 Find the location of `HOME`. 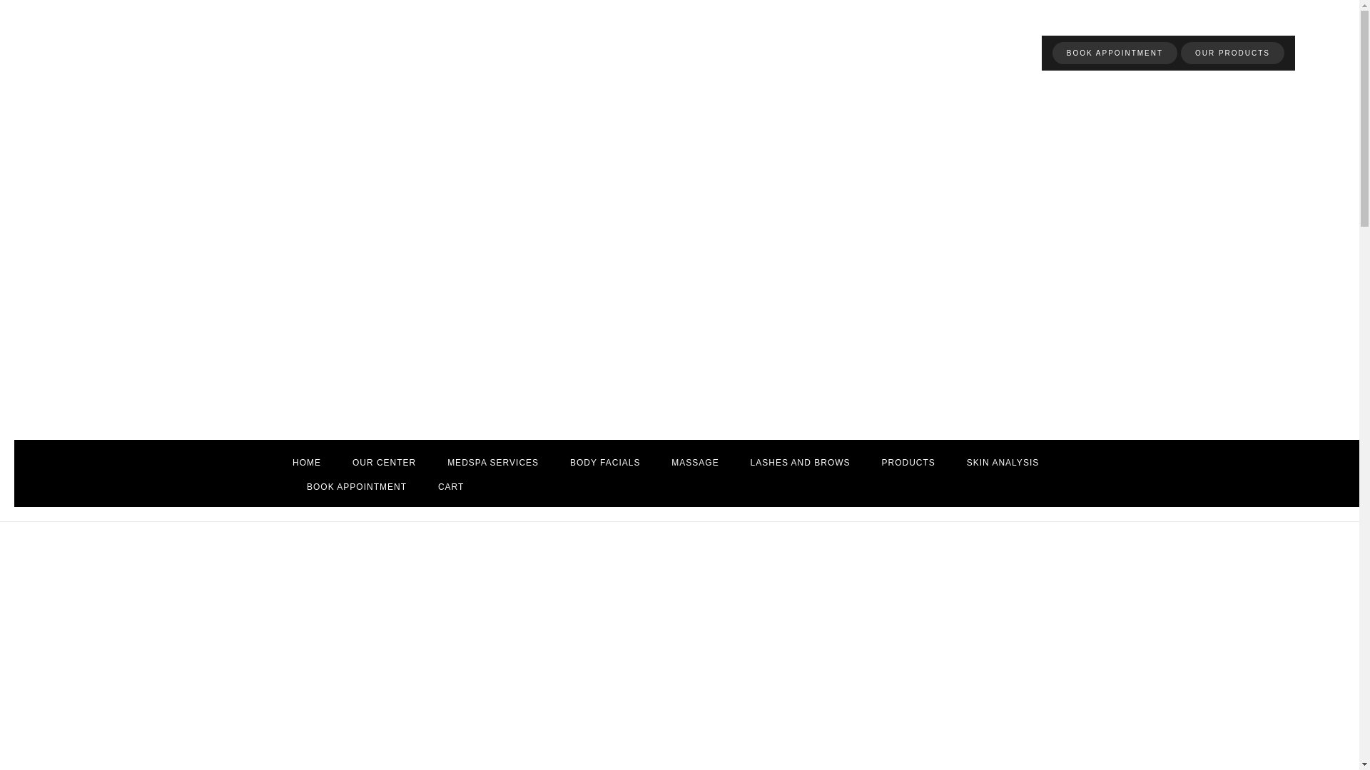

HOME is located at coordinates (307, 462).